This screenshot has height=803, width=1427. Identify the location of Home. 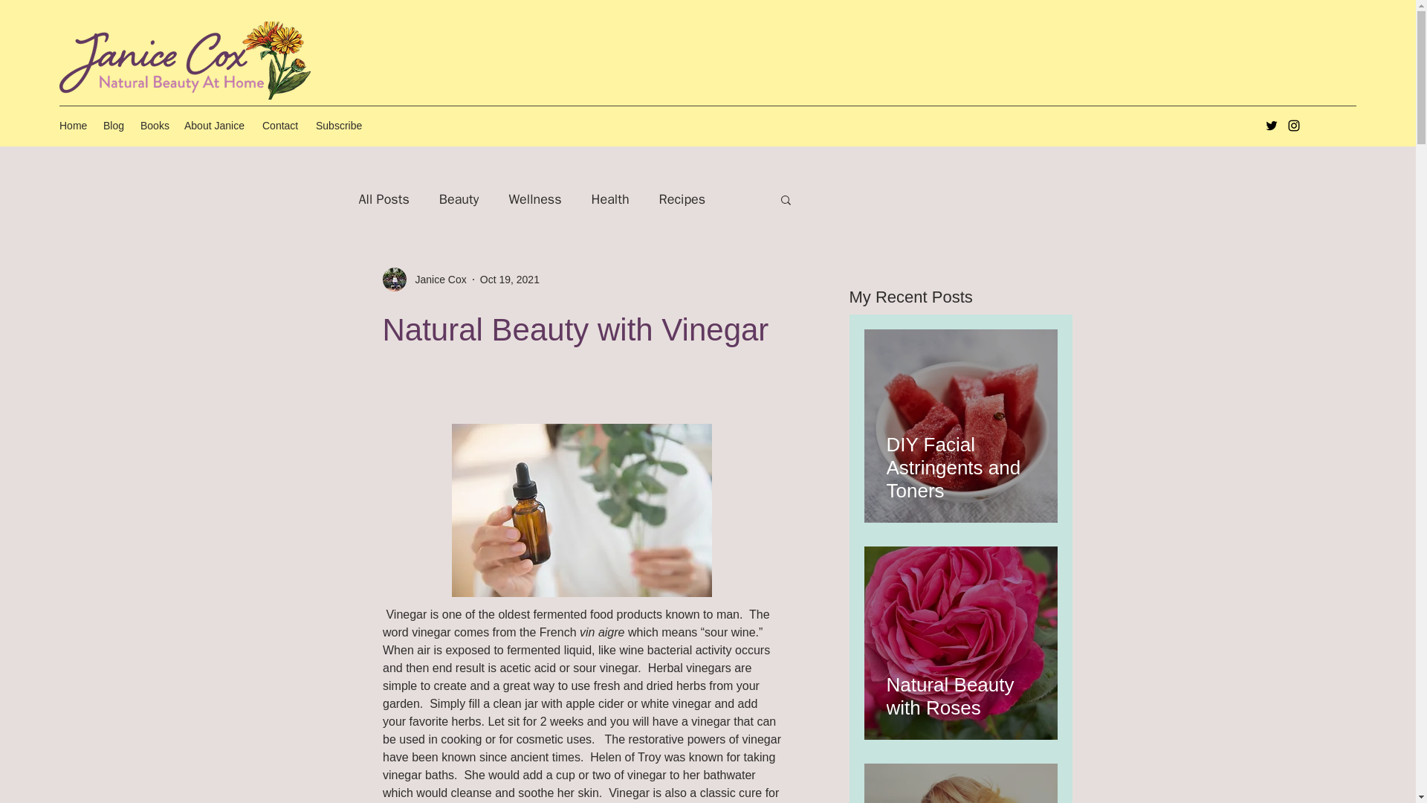
(73, 125).